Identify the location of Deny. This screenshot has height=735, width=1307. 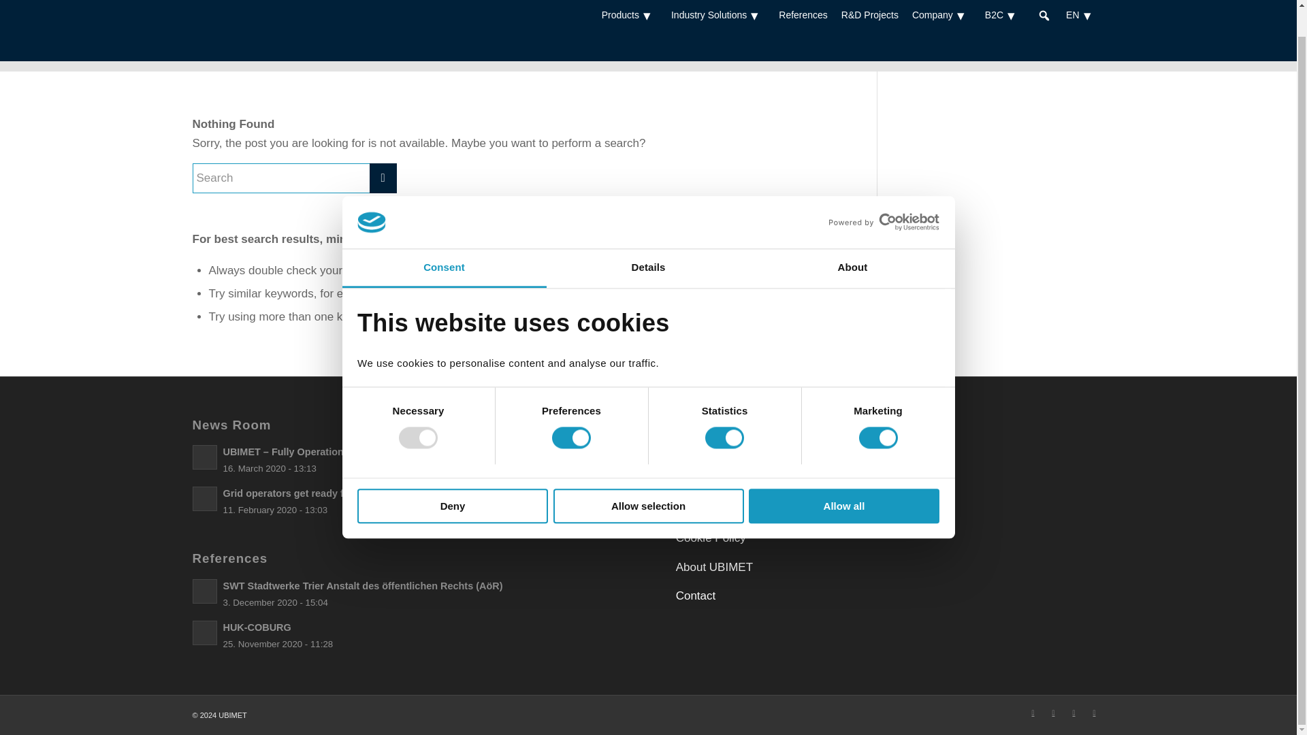
(452, 477).